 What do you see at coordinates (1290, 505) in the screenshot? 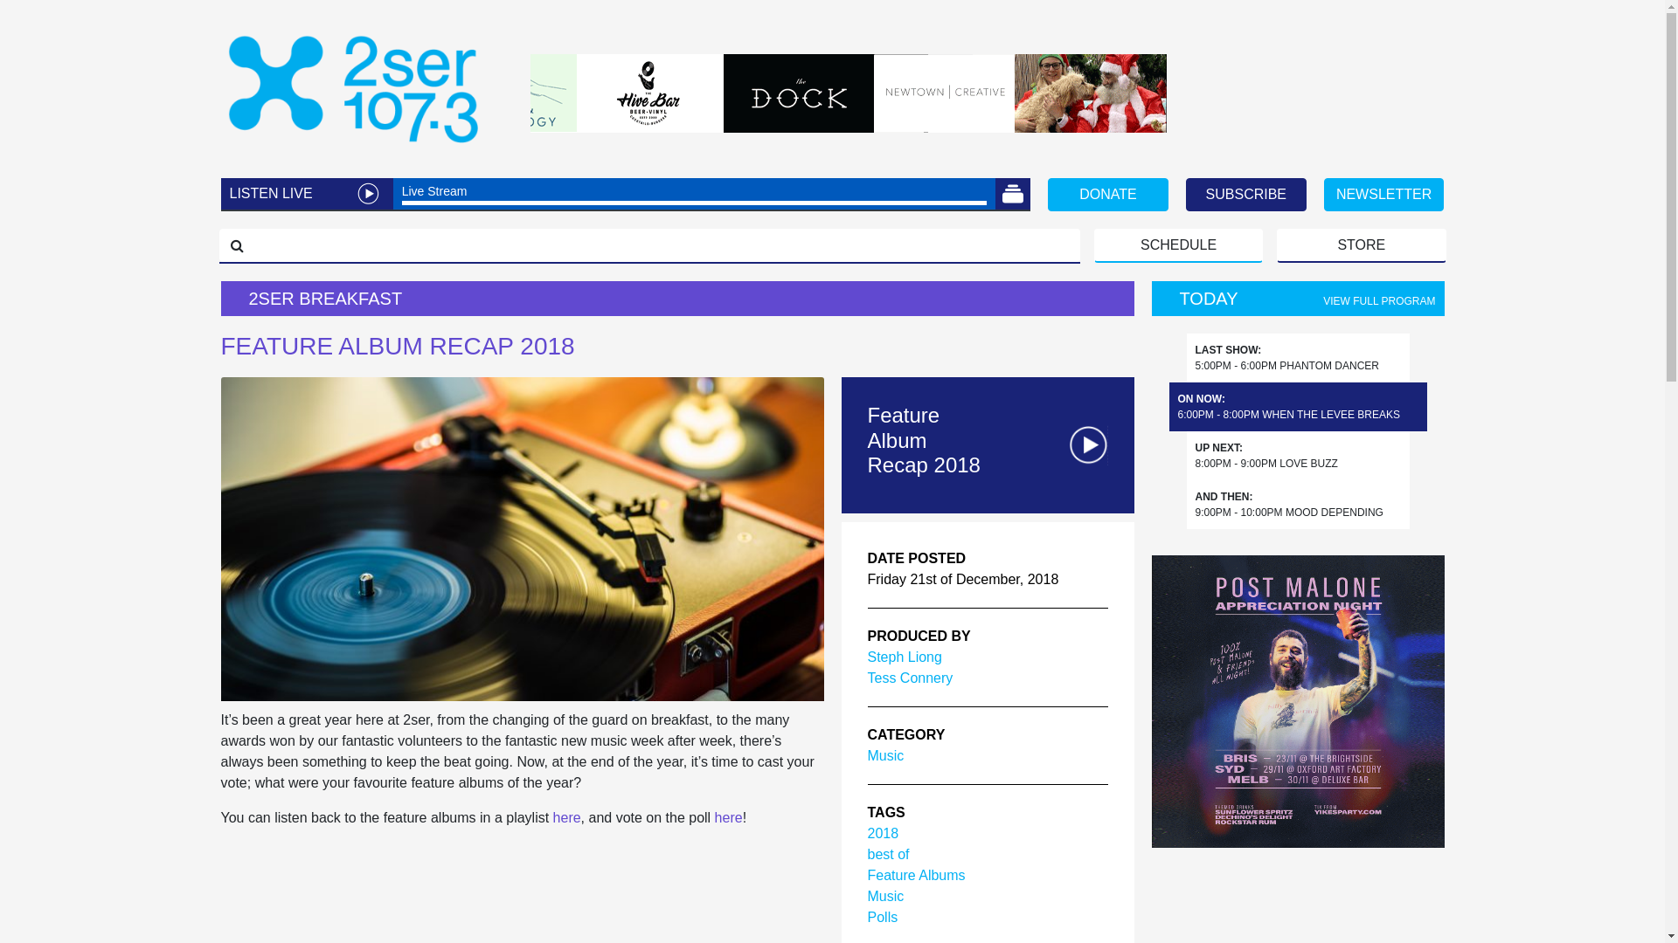
I see `AND THEN:
9:00PM - 10:00PM MOOD DEPENDING` at bounding box center [1290, 505].